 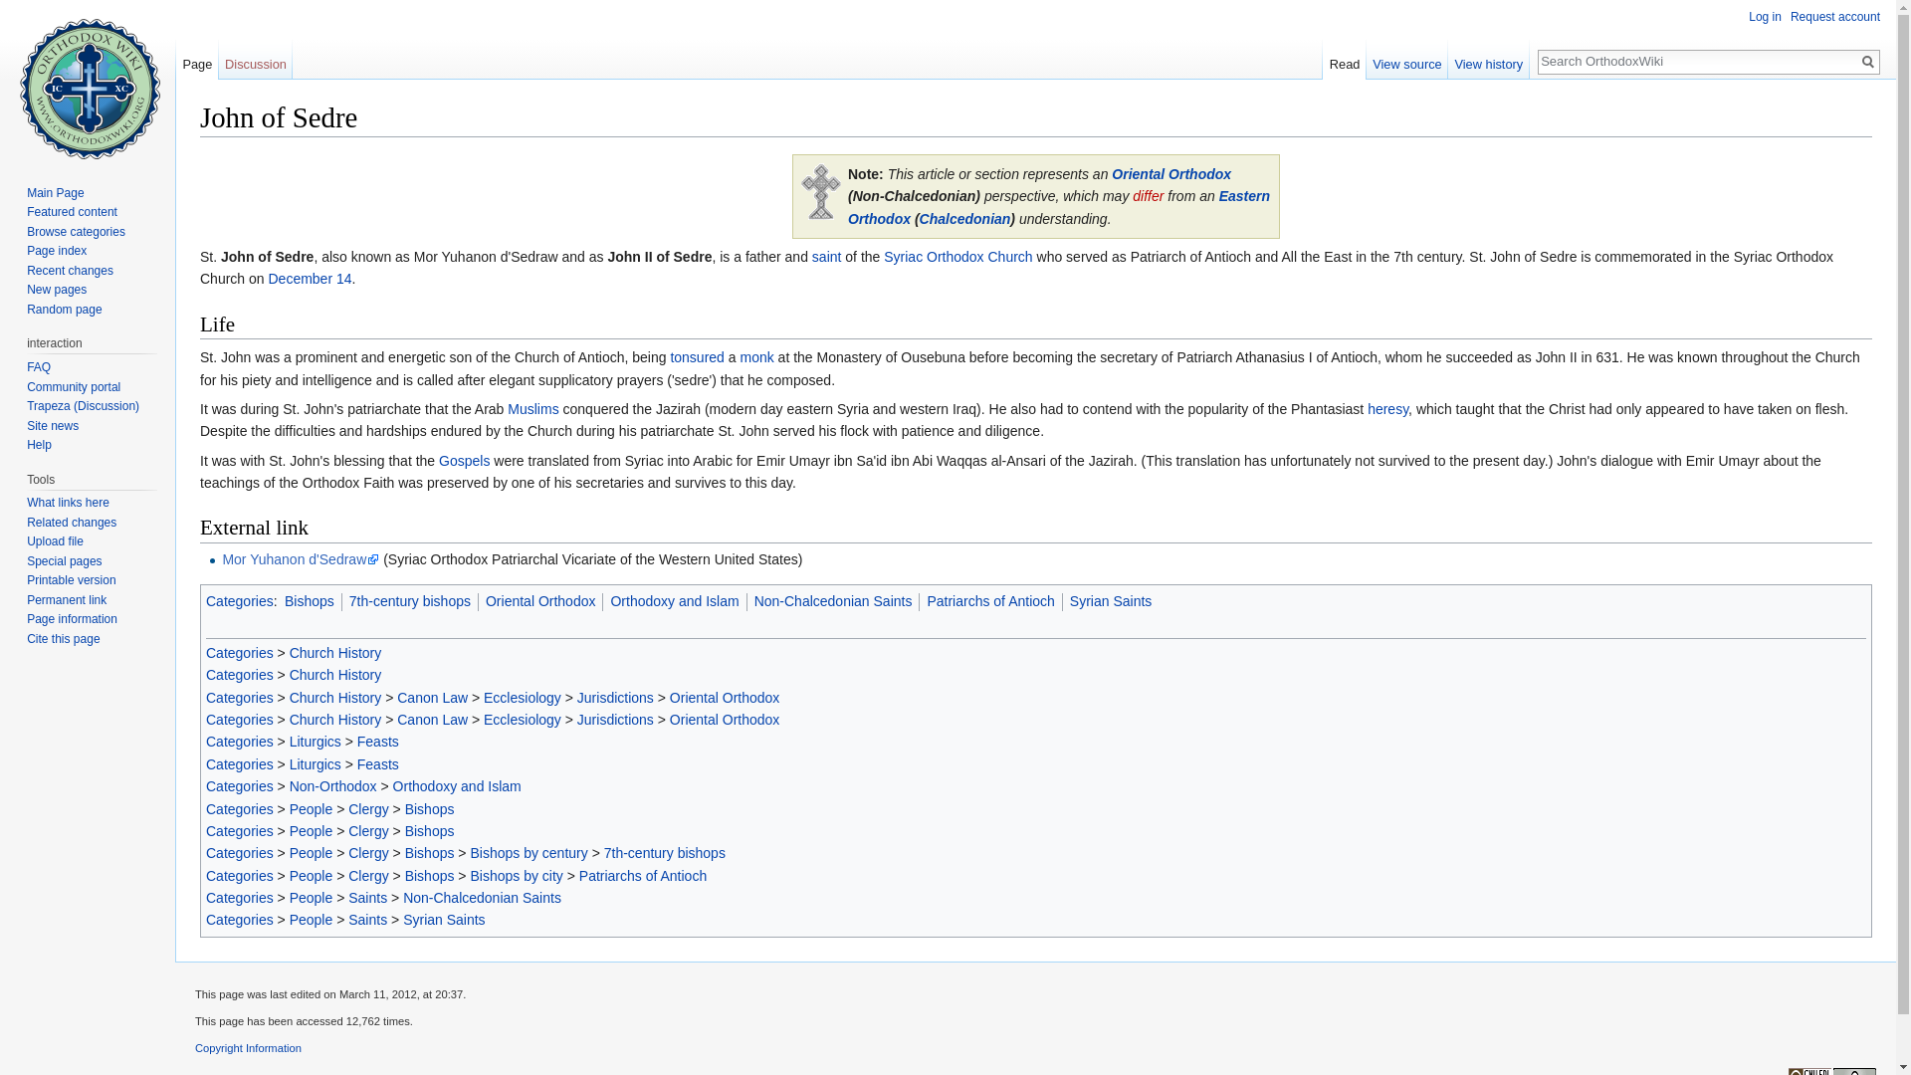 I want to click on Special:Categories, so click(x=239, y=601).